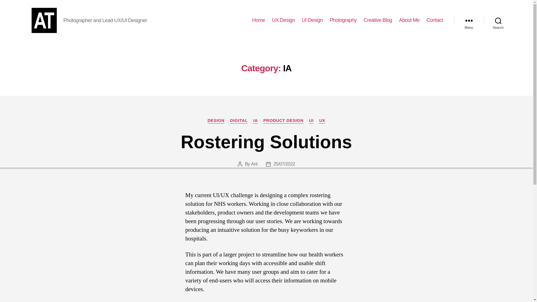 The width and height of the screenshot is (537, 302). Describe the element at coordinates (409, 20) in the screenshot. I see `About Ant Tyler` at that location.